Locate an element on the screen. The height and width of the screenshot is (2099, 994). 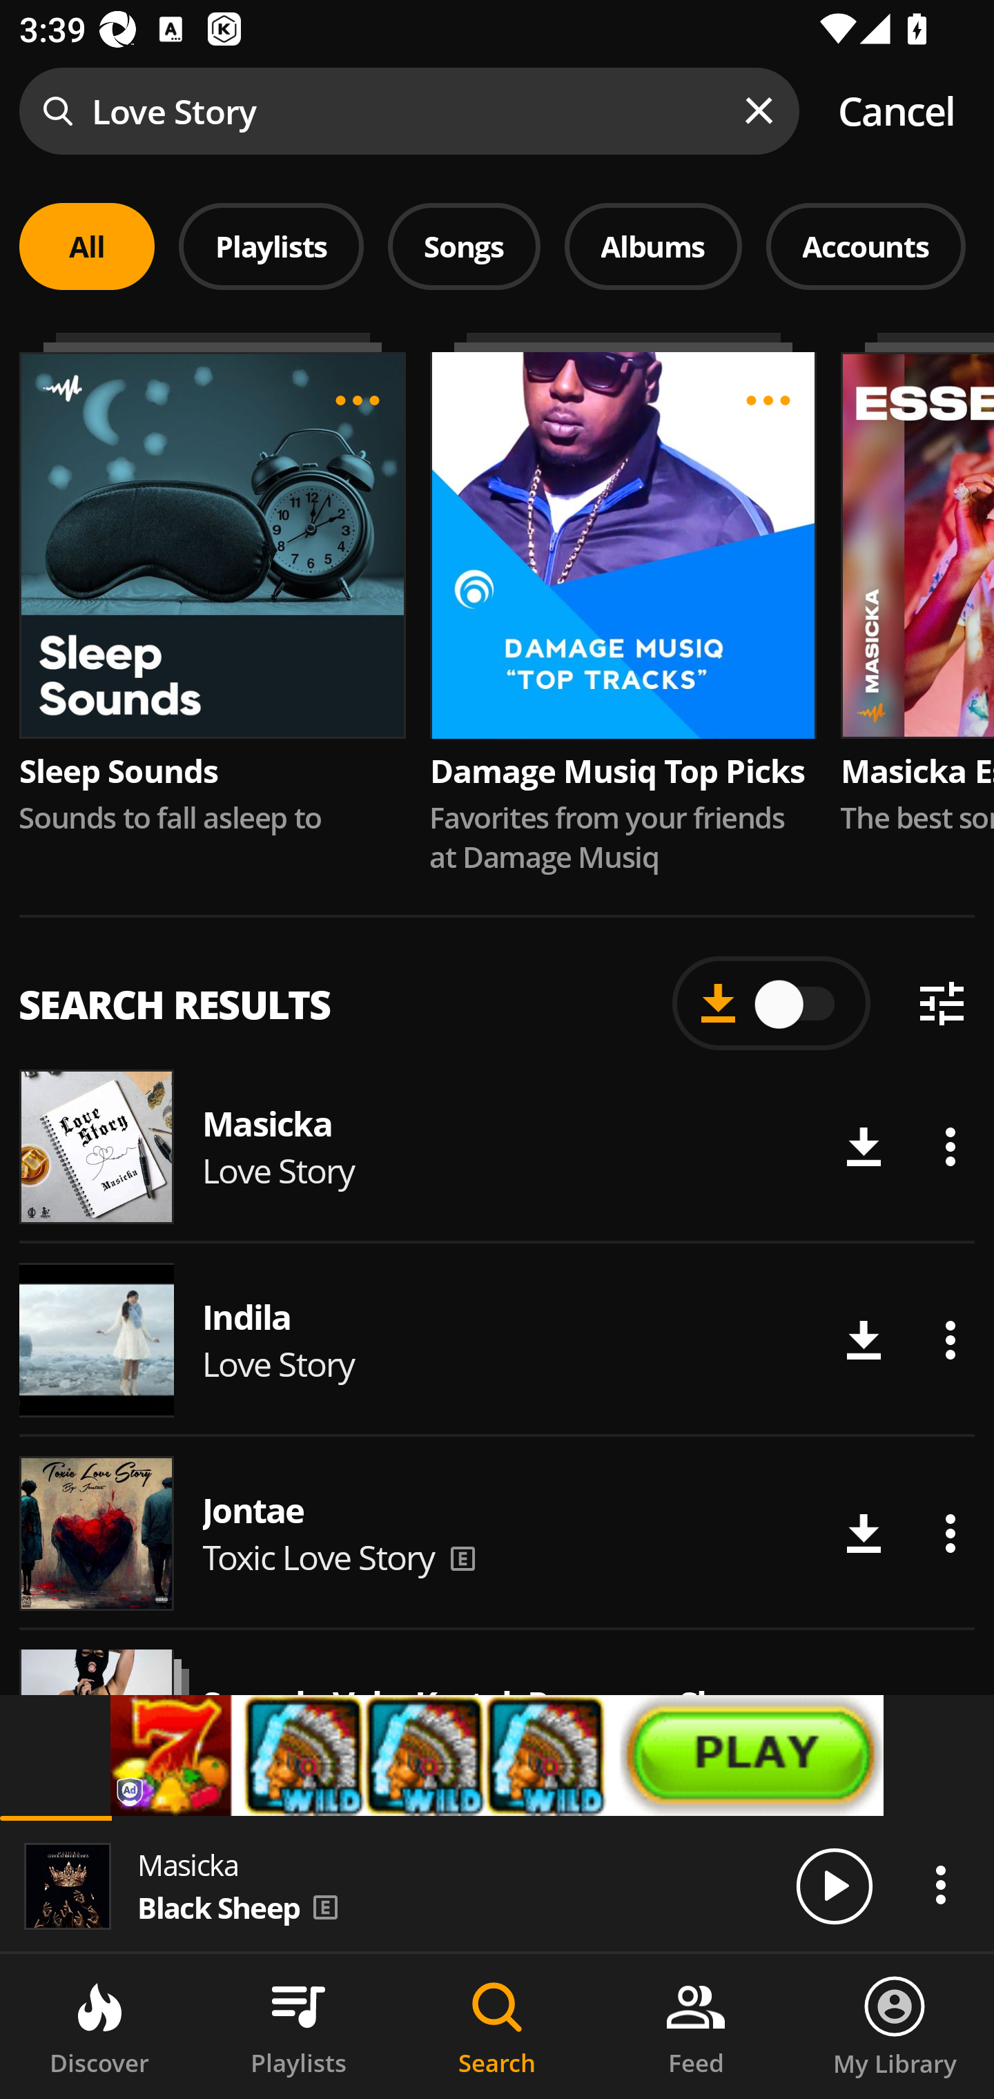
Love Story Cancel is located at coordinates (497, 111).